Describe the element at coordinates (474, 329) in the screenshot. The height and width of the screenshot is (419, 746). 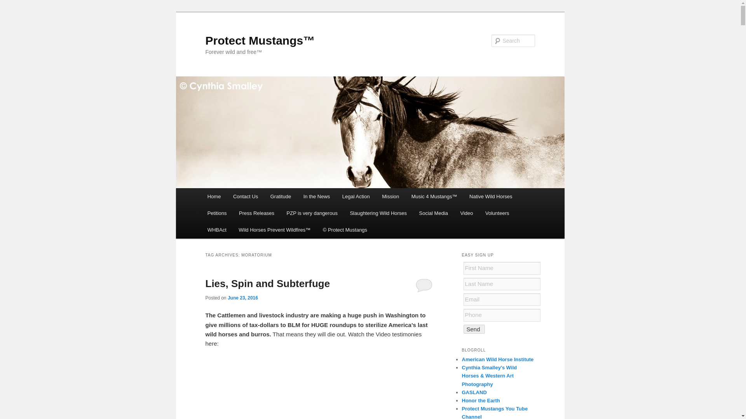
I see `Send ` at that location.